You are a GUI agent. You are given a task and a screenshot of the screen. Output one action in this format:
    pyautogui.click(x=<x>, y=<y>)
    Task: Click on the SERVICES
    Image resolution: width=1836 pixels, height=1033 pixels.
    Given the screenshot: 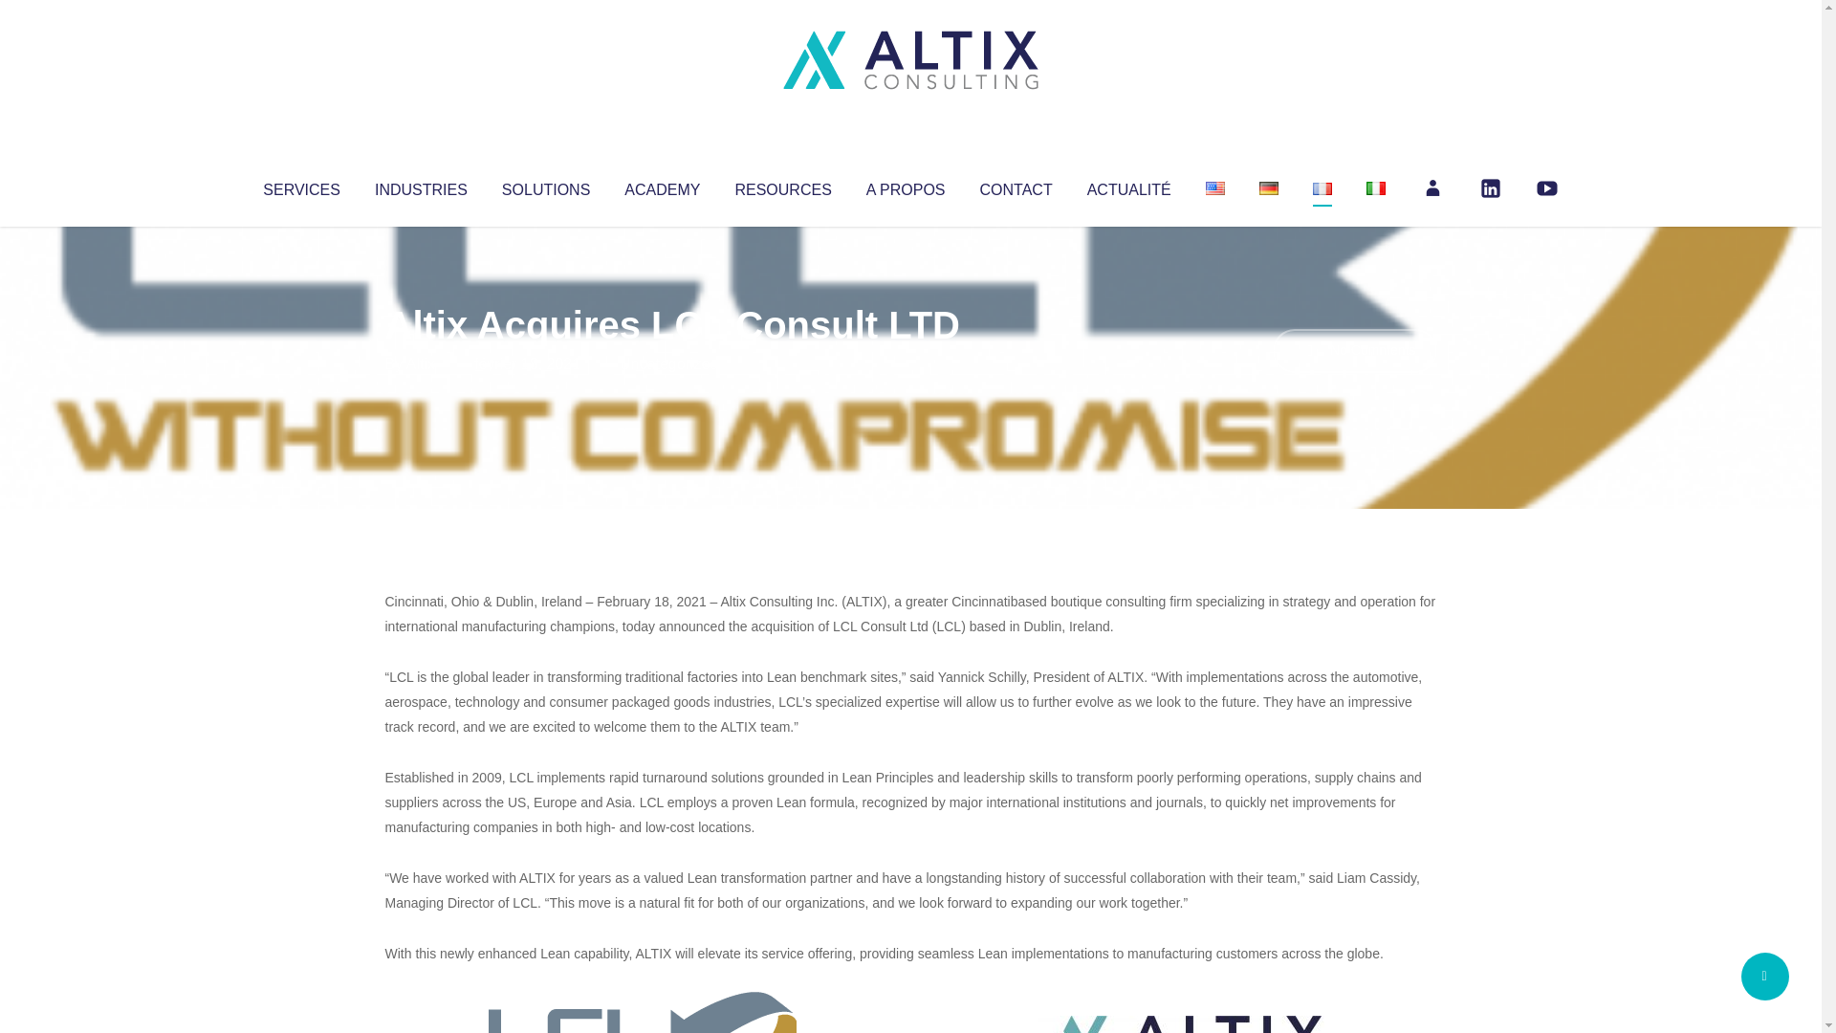 What is the action you would take?
    pyautogui.click(x=300, y=186)
    